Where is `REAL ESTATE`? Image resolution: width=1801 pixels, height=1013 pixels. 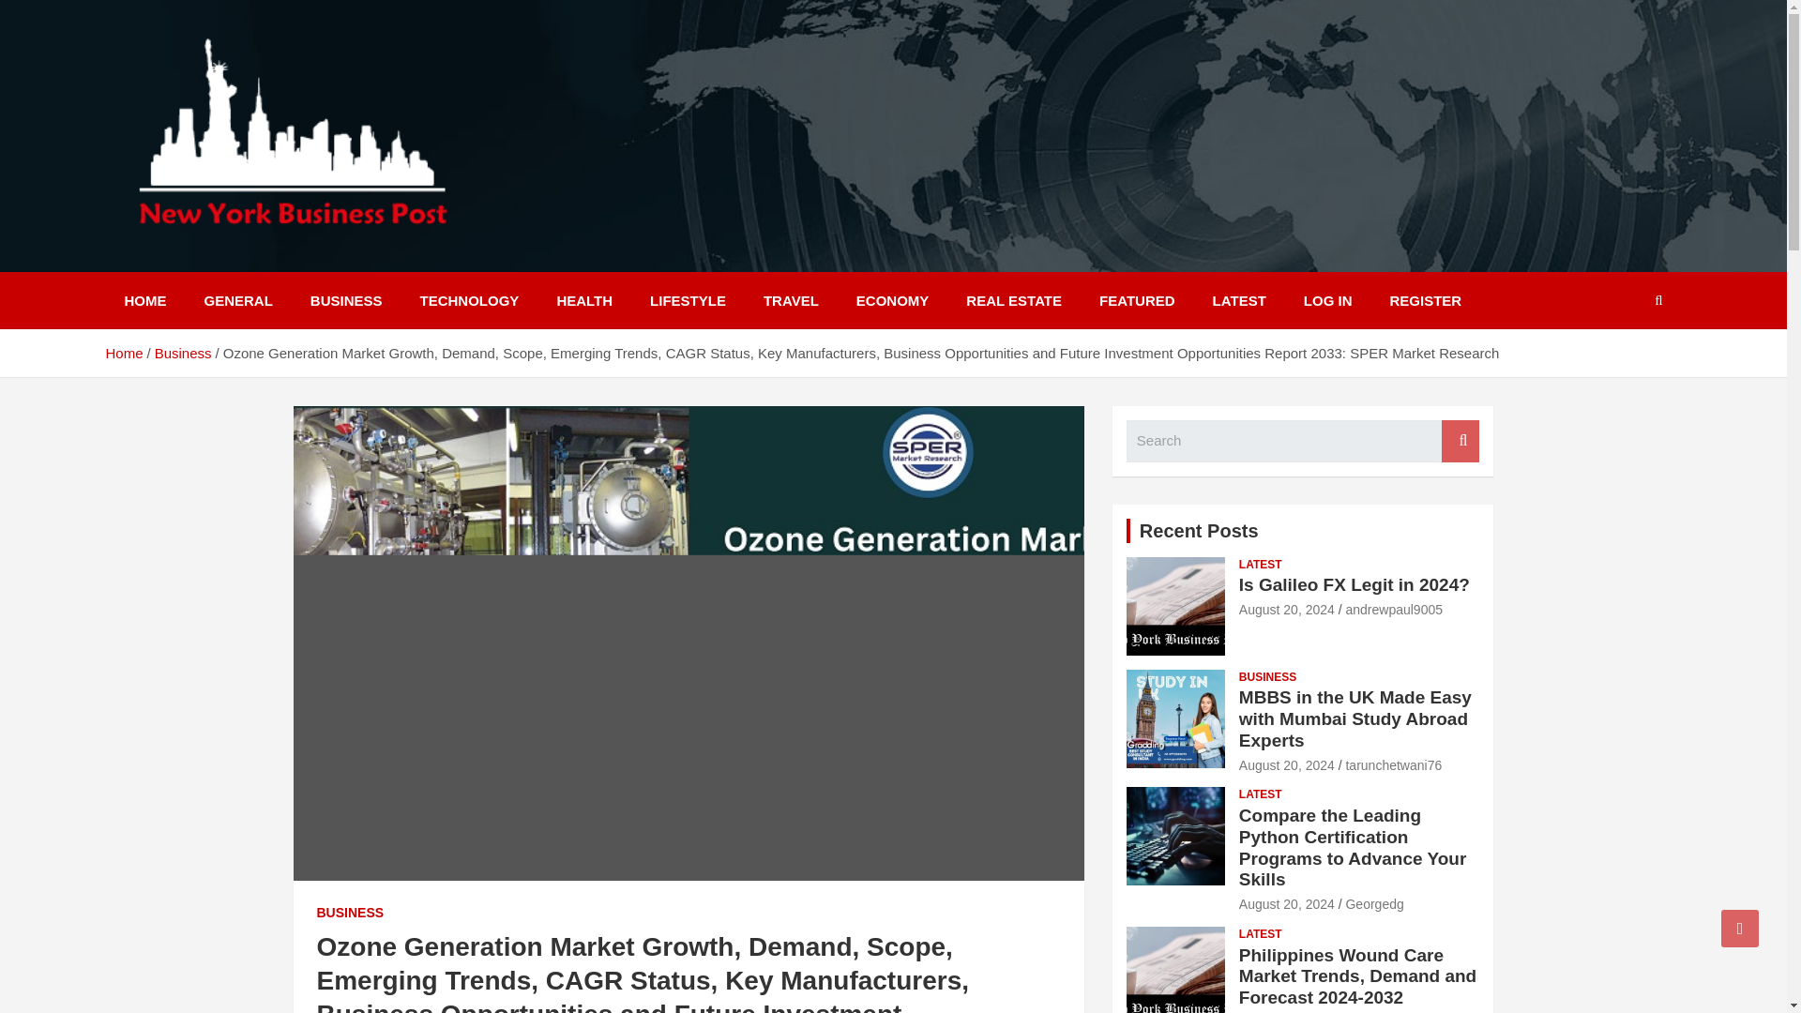
REAL ESTATE is located at coordinates (1013, 300).